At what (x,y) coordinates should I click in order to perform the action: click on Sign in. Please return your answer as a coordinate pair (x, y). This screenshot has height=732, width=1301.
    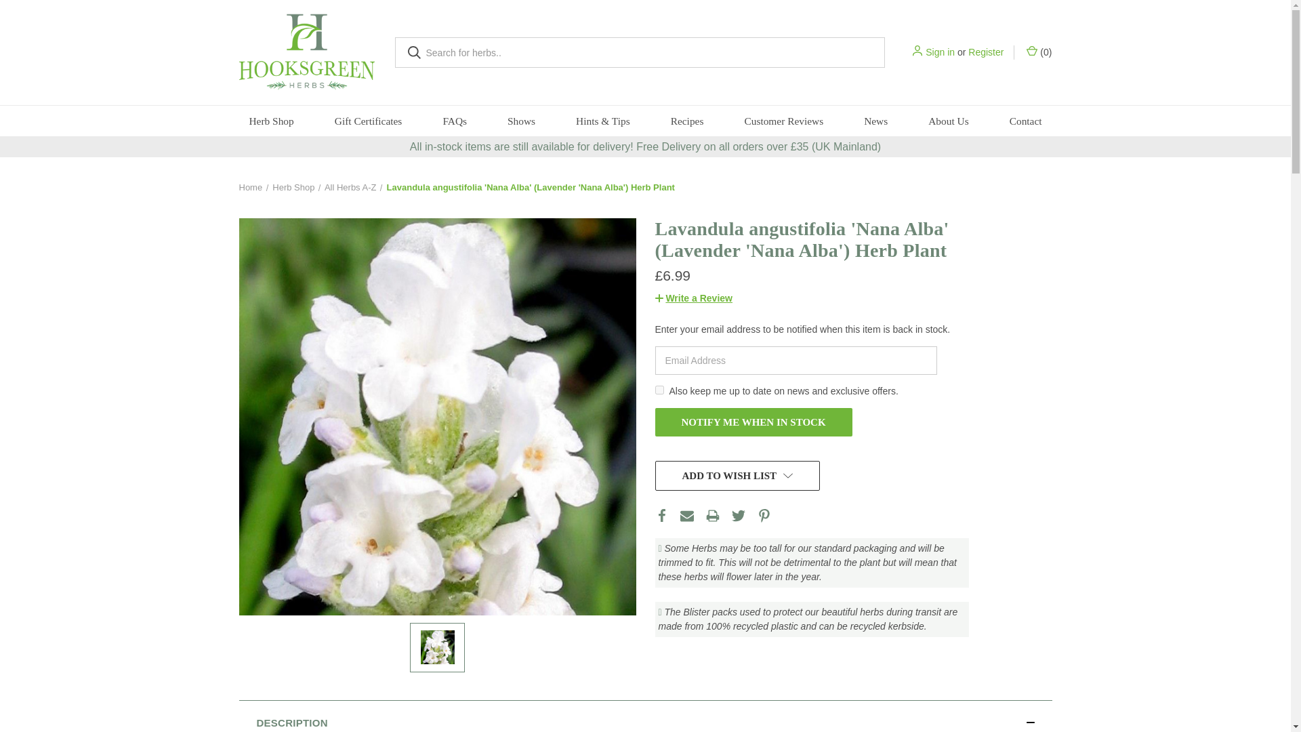
    Looking at the image, I should click on (940, 52).